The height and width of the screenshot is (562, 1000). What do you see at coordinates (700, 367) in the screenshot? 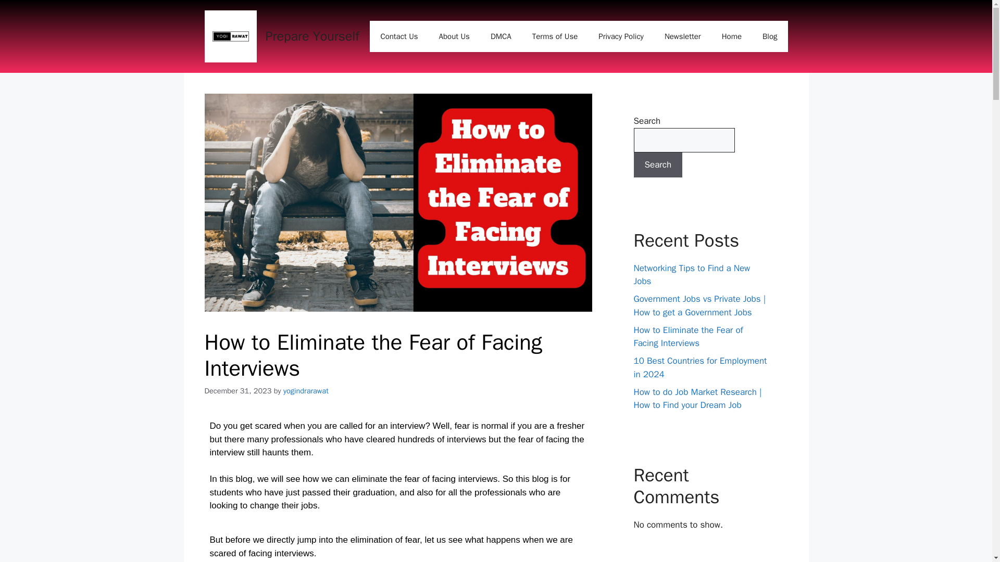
I see `10 Best Countries for Employment in 2024` at bounding box center [700, 367].